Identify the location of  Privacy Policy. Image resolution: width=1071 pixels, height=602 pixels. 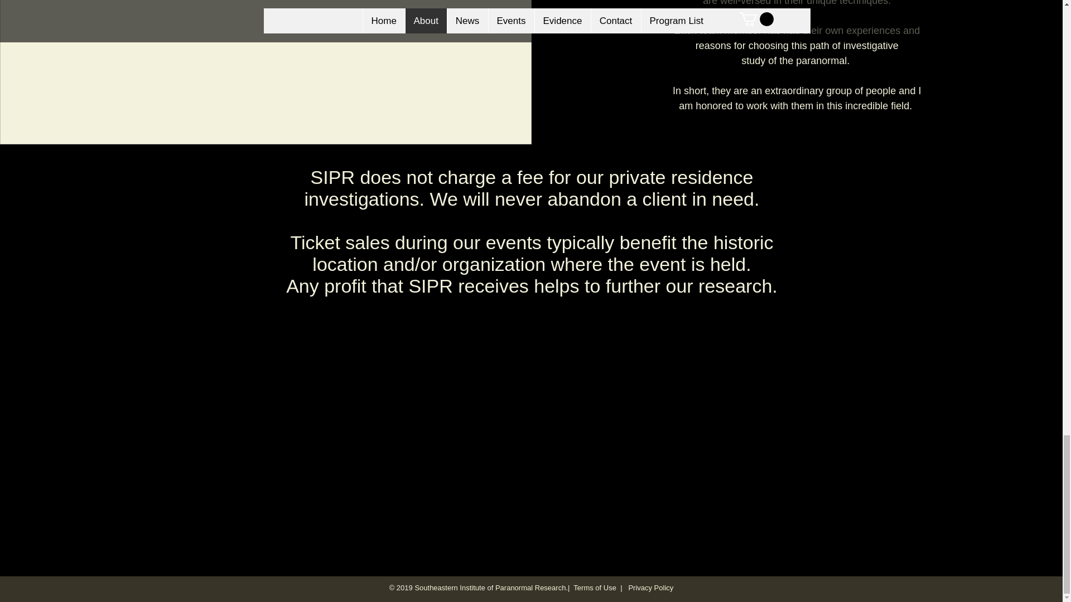
(650, 588).